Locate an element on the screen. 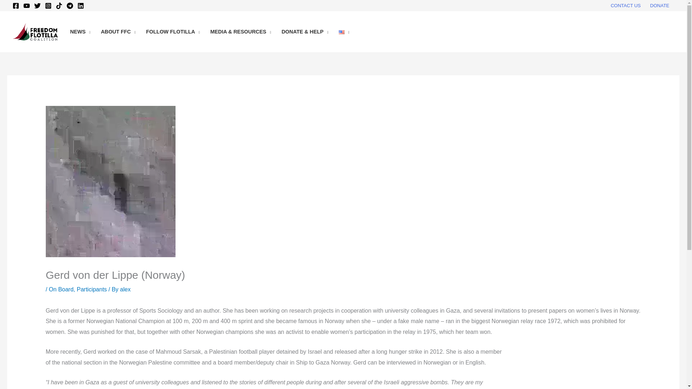 The image size is (692, 389). FOLLOW FLOTILLA is located at coordinates (173, 32).